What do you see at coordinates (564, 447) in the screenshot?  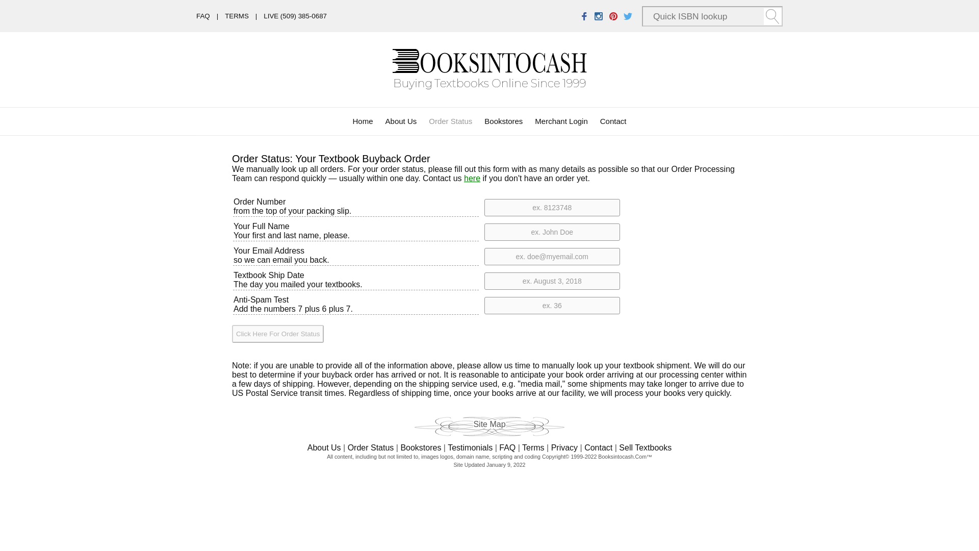 I see `Privacy` at bounding box center [564, 447].